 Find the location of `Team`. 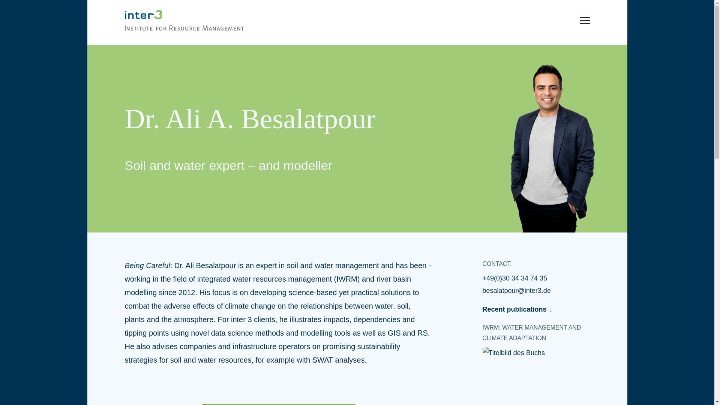

Team is located at coordinates (228, 118).